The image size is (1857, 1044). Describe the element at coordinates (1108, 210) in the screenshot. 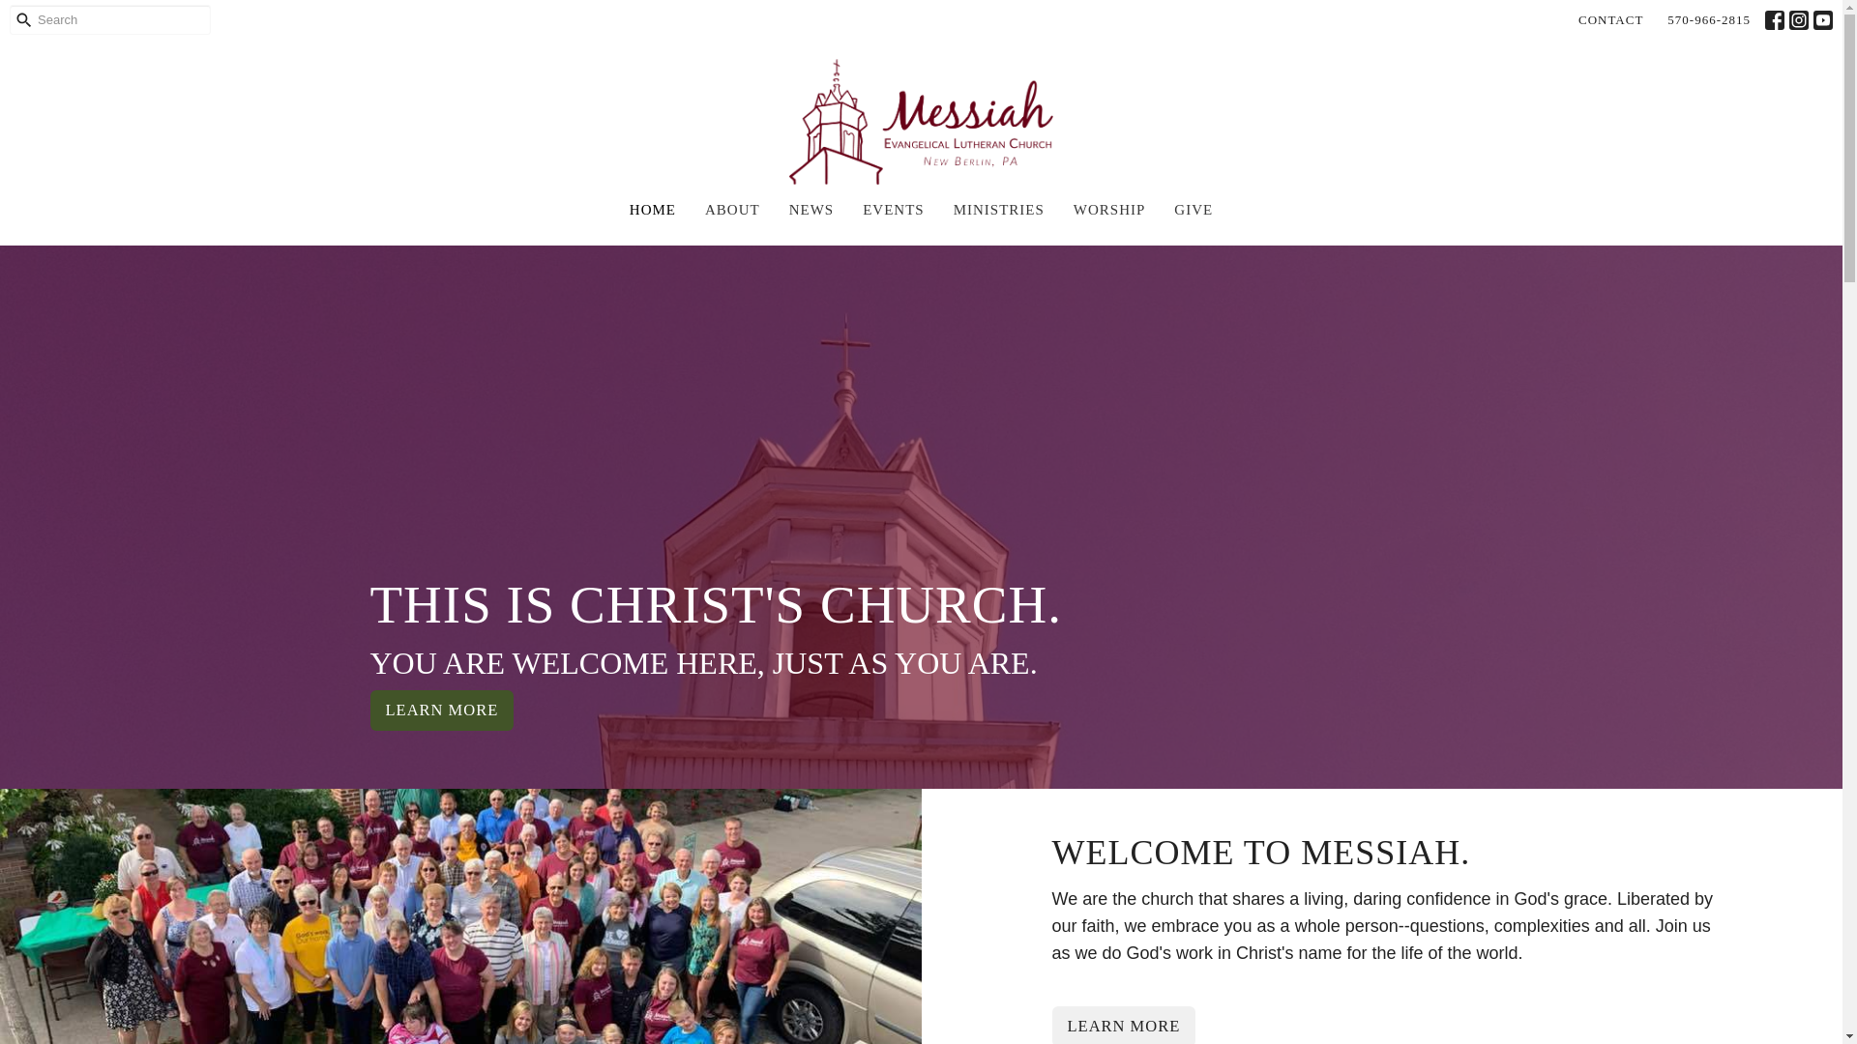

I see `WORSHIP` at that location.